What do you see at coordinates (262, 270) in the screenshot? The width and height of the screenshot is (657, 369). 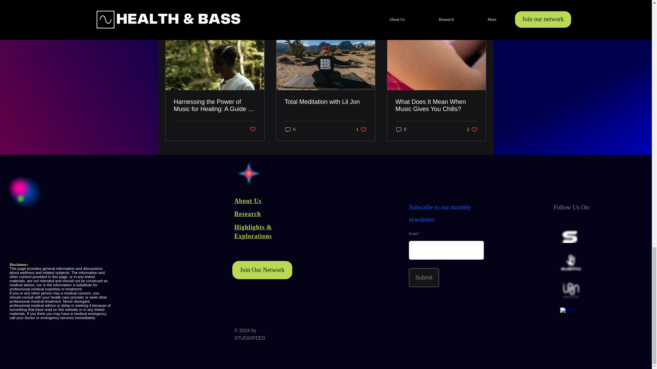 I see `What Does It Mean When Music Gives You Chills?` at bounding box center [262, 270].